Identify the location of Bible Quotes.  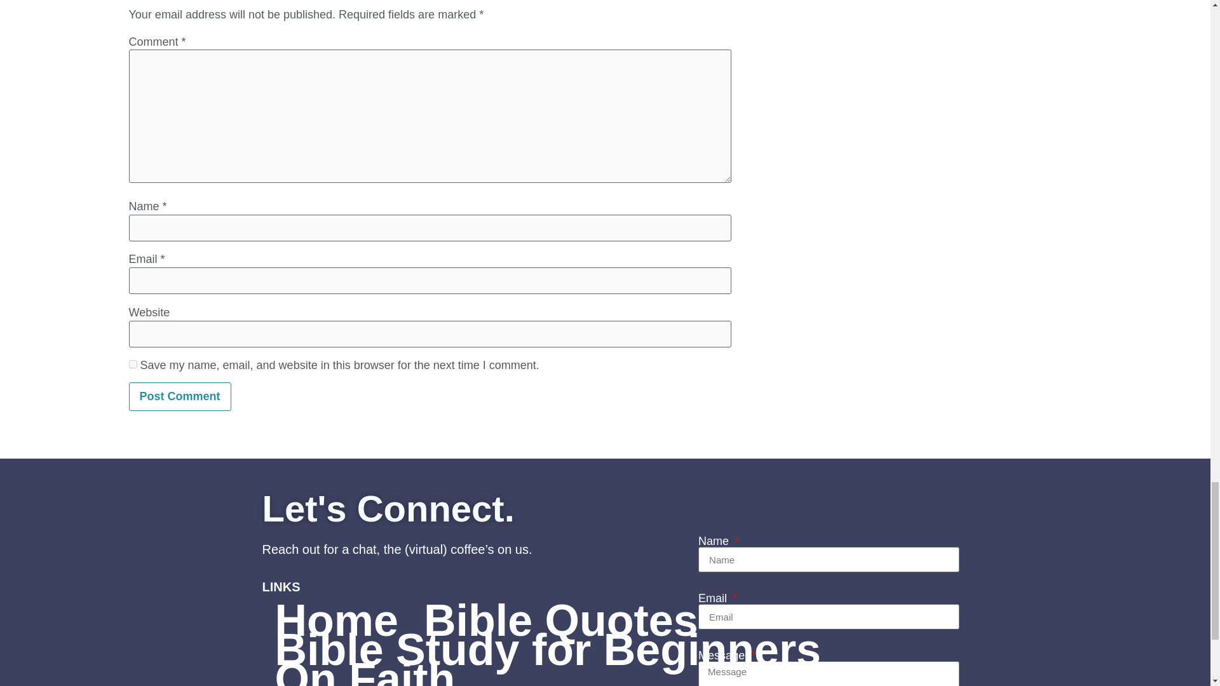
(561, 620).